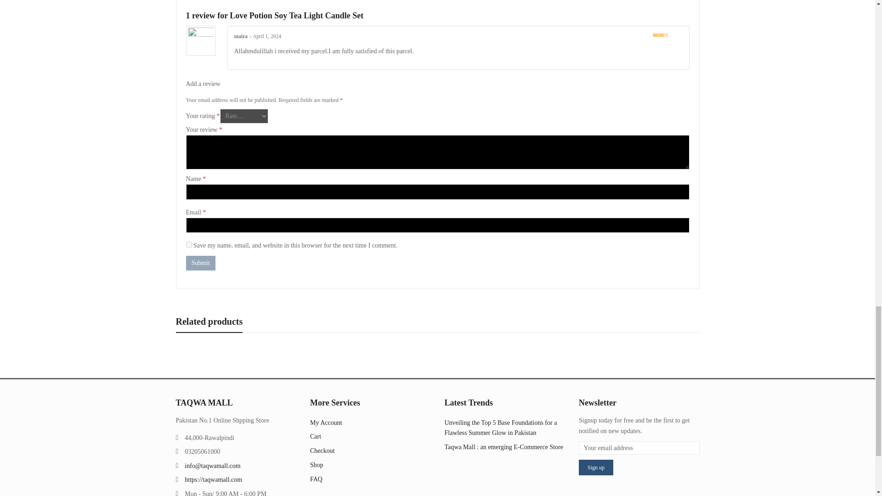  Describe the element at coordinates (200, 263) in the screenshot. I see `Submit` at that location.